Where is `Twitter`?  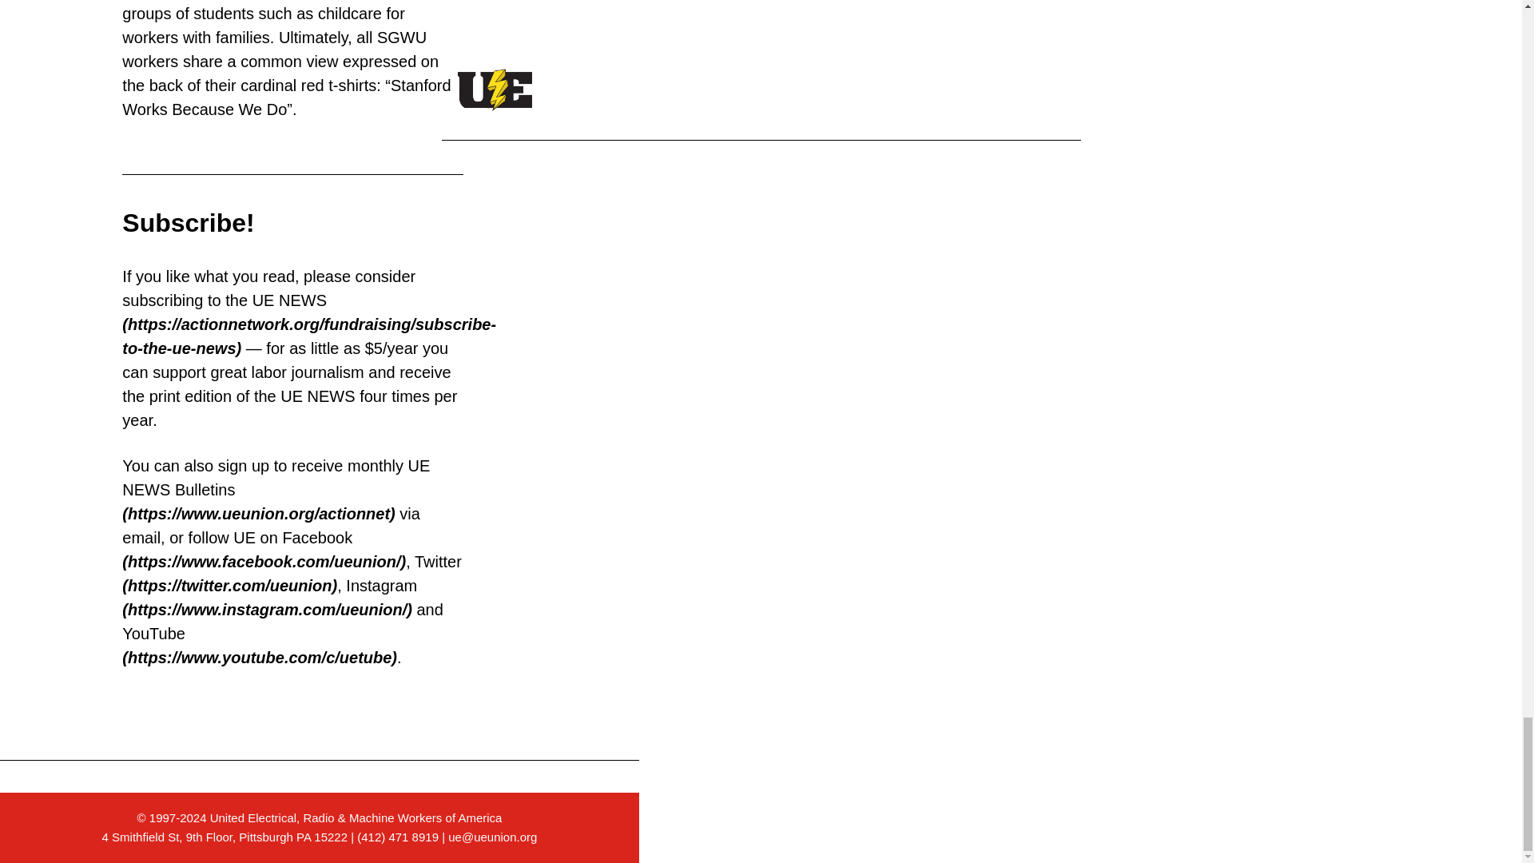 Twitter is located at coordinates (292, 574).